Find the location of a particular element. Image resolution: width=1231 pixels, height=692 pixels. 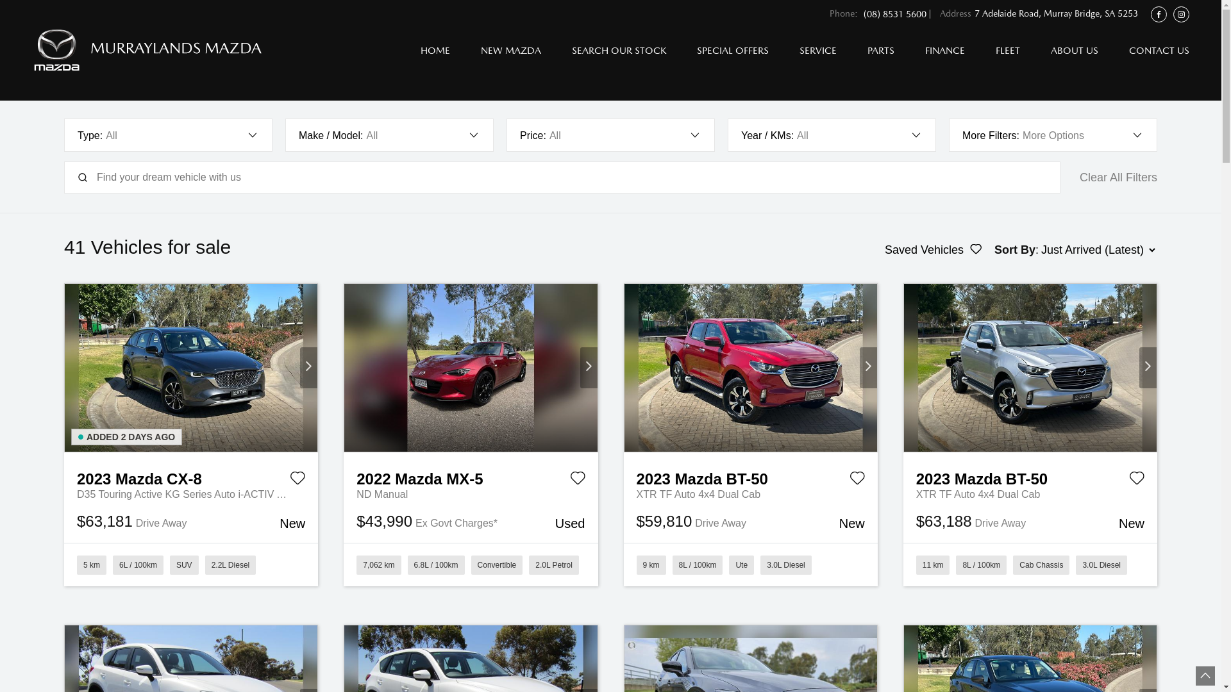

$63,181
Drive Away
New is located at coordinates (191, 523).